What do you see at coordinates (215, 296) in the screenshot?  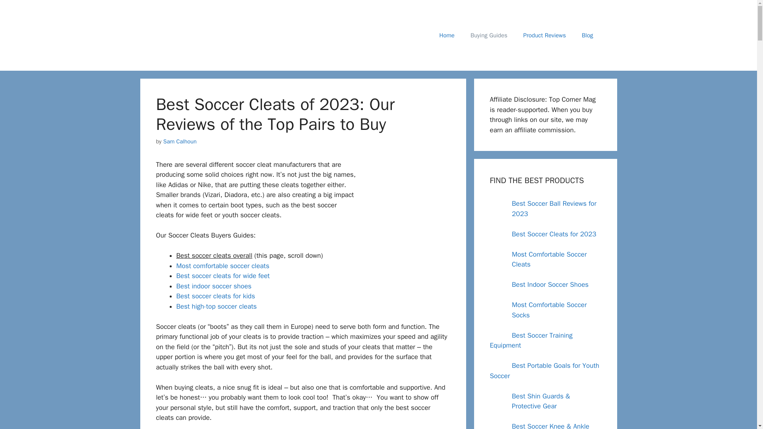 I see `Best soccer cleats for kids` at bounding box center [215, 296].